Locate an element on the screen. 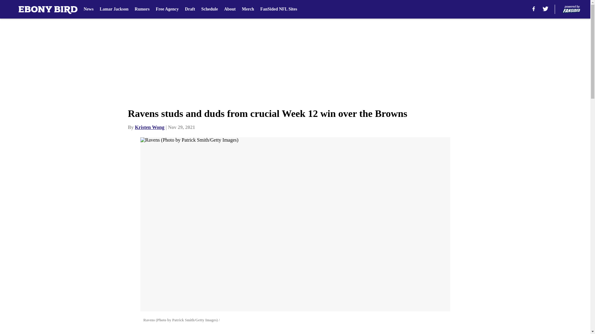 This screenshot has height=334, width=595. Merch is located at coordinates (248, 9).